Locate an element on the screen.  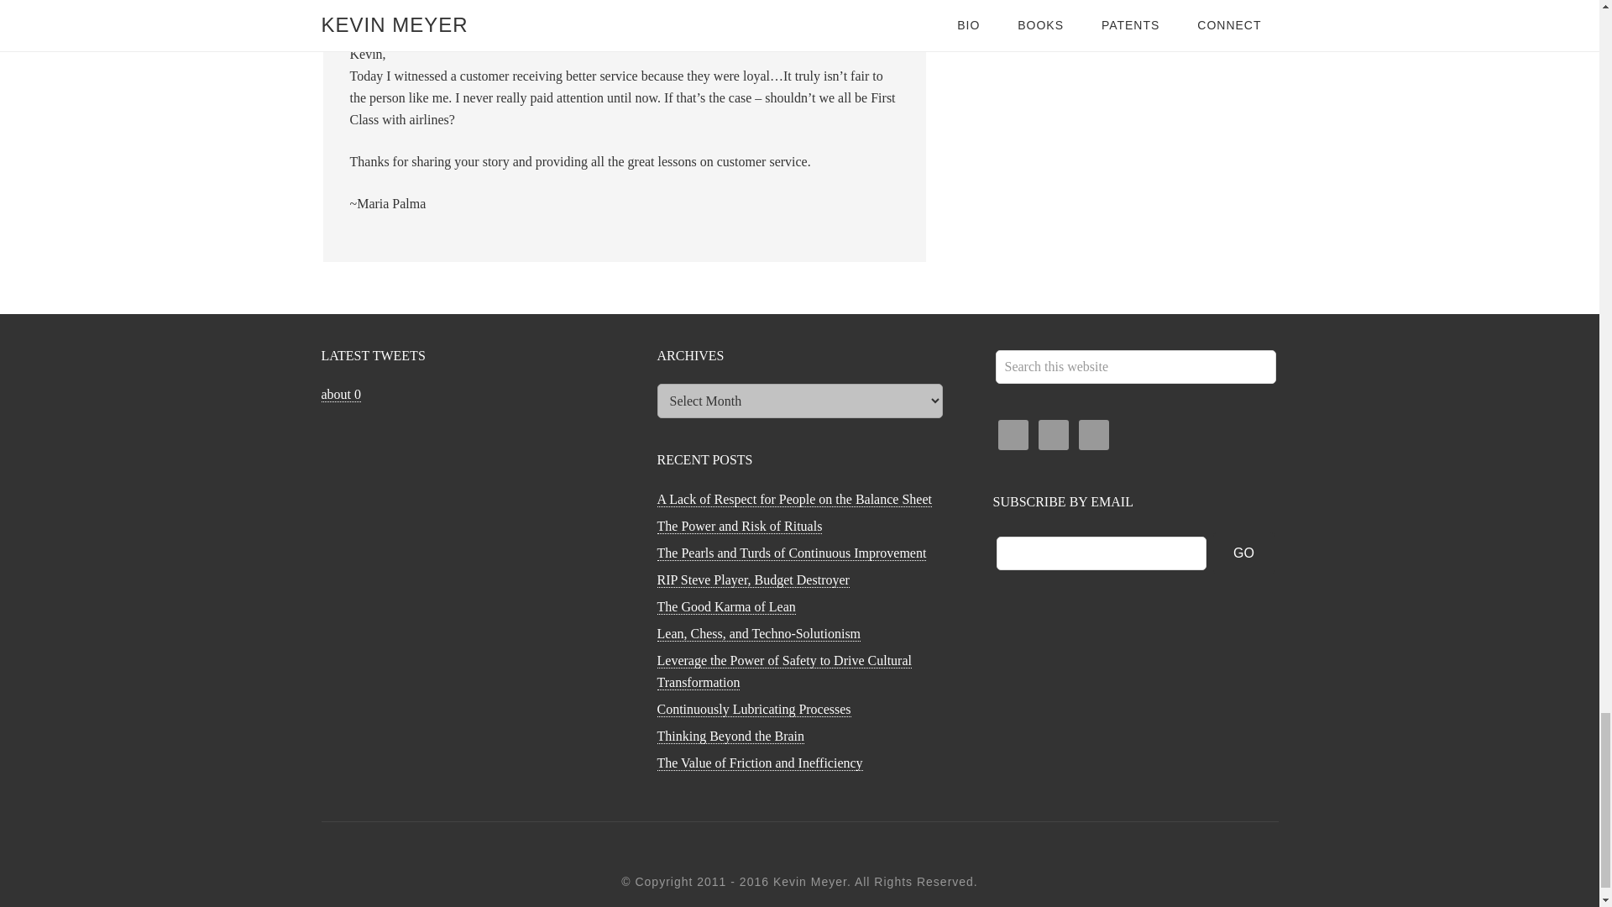
The Good Karma of Lean is located at coordinates (725, 606).